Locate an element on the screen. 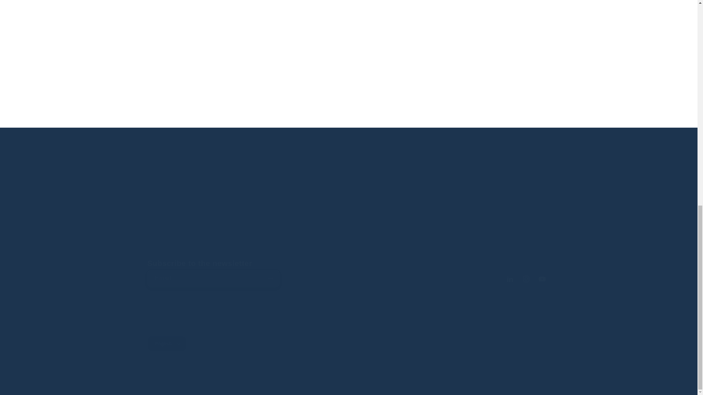 This screenshot has height=395, width=703. Handling is located at coordinates (267, 42).